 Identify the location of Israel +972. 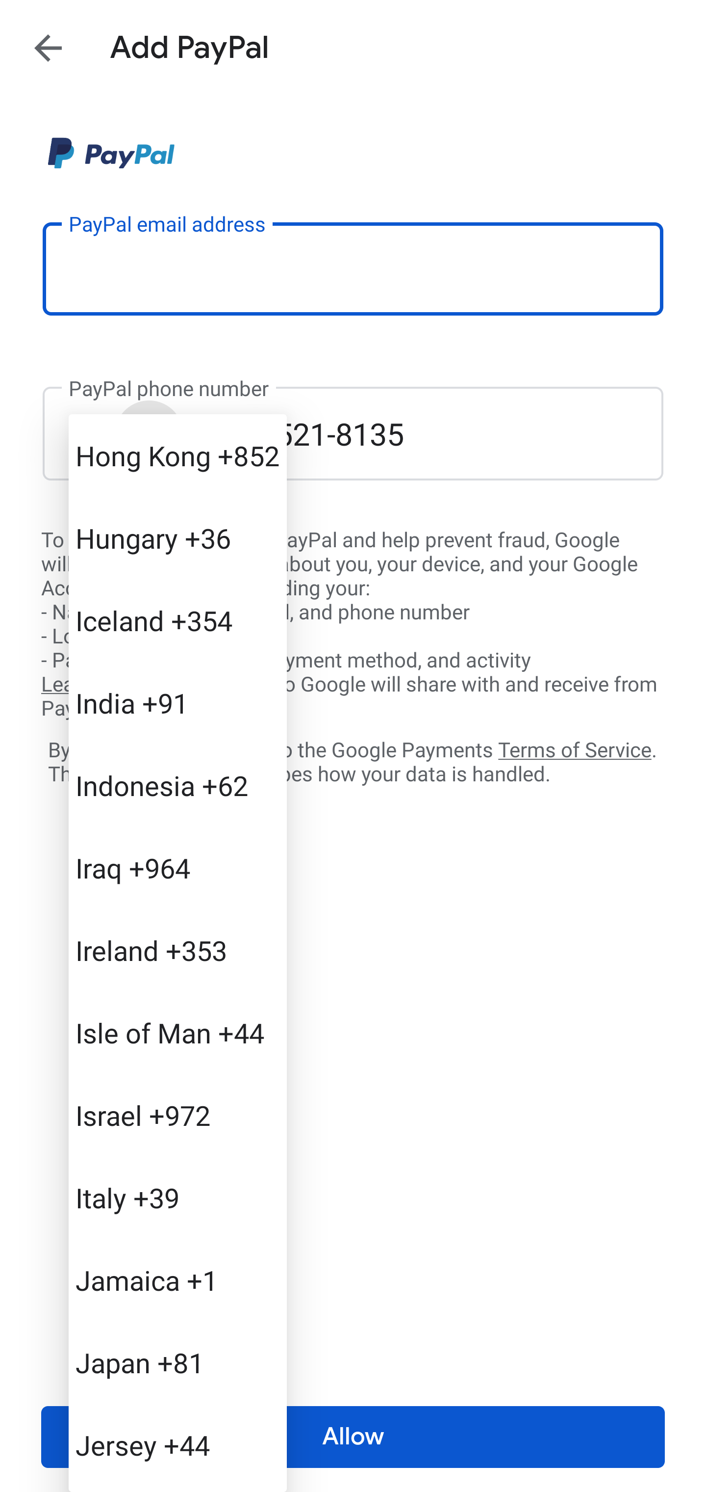
(177, 1115).